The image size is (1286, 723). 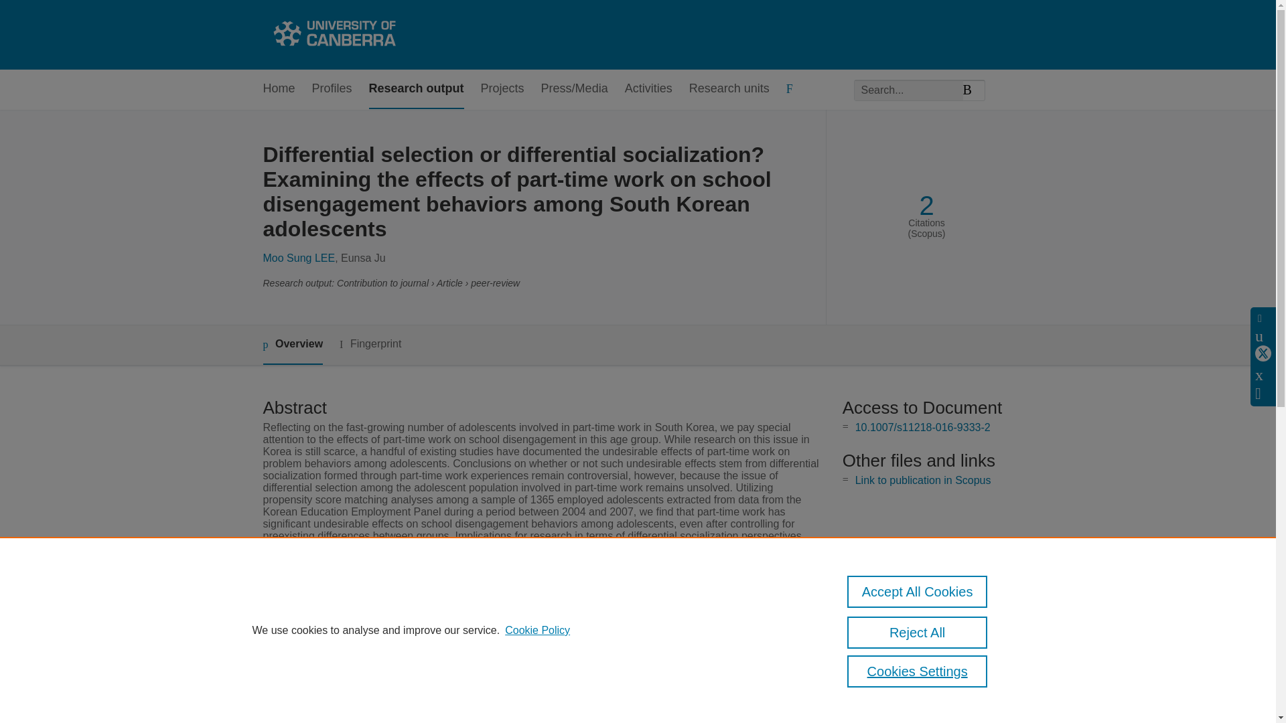 I want to click on Projects, so click(x=502, y=89).